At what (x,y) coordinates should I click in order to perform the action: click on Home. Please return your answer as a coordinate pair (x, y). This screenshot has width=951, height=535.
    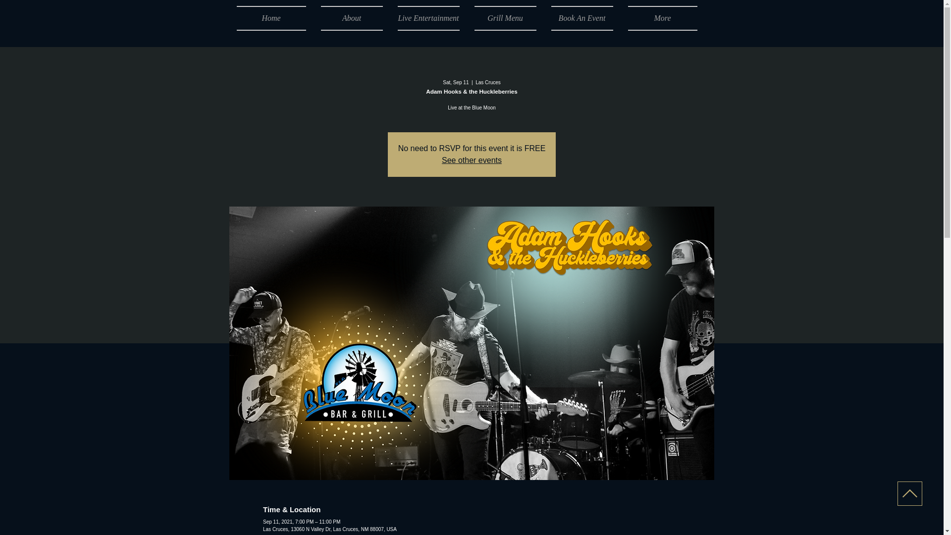
    Looking at the image, I should click on (275, 18).